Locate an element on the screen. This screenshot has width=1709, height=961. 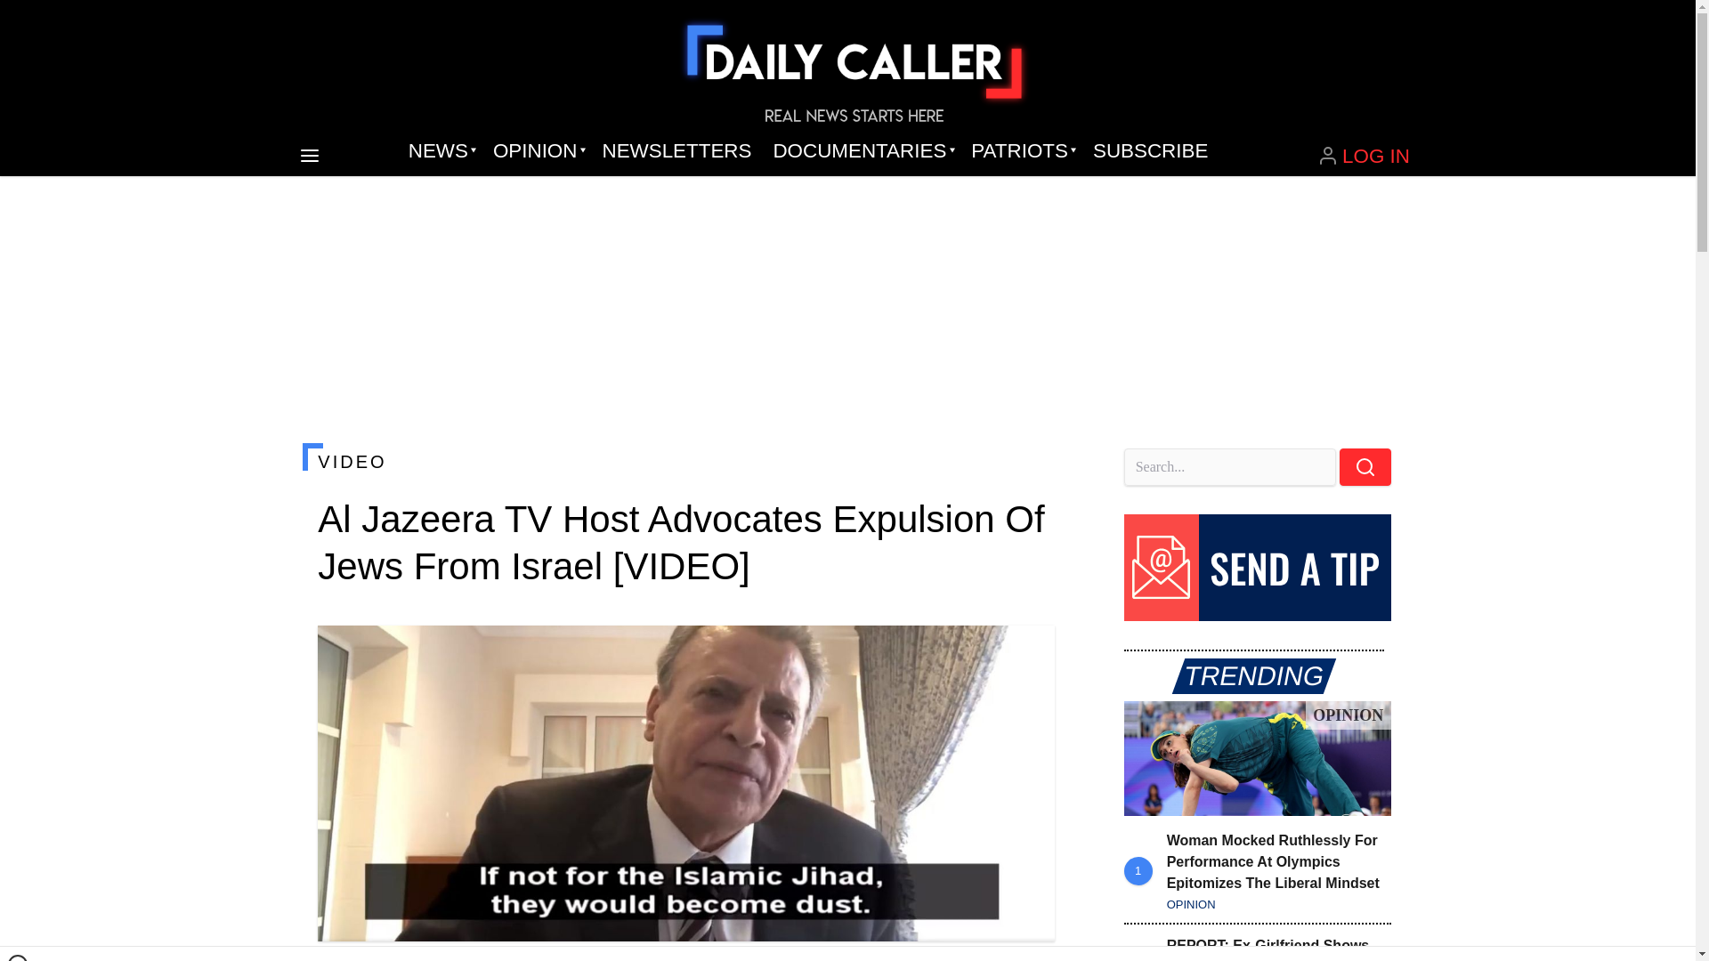
OPINION is located at coordinates (536, 151).